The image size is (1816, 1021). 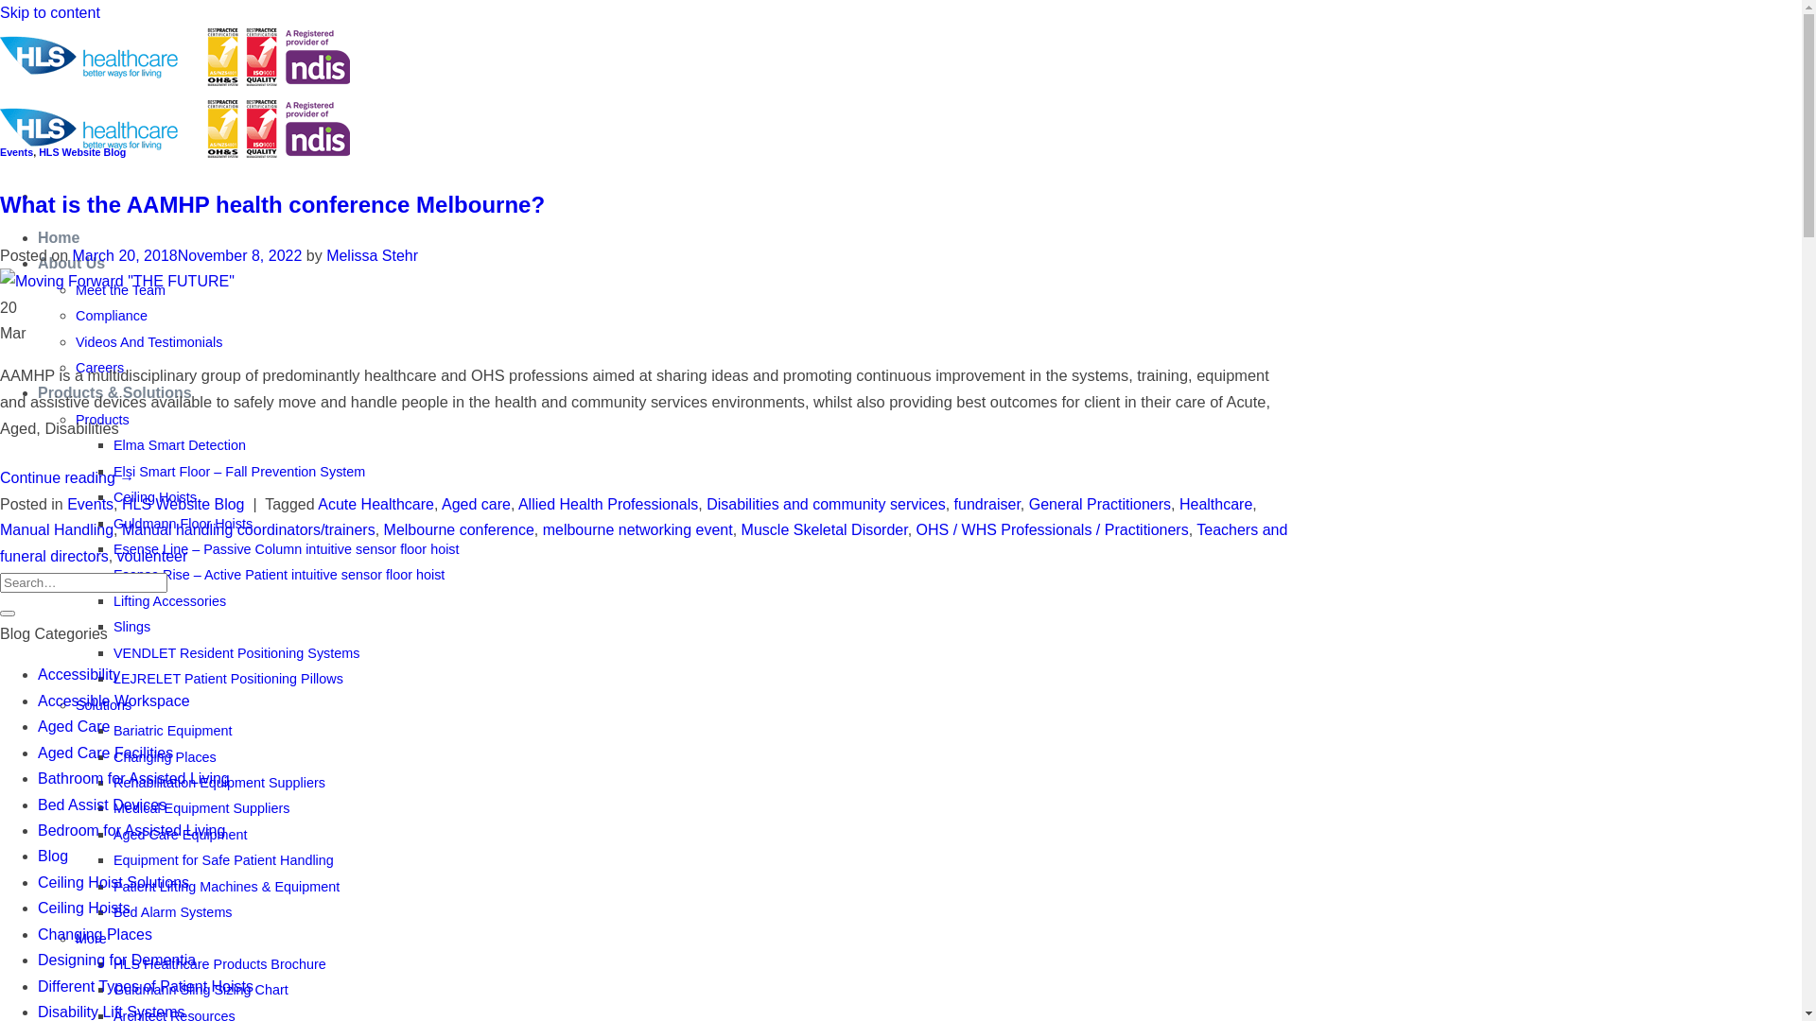 What do you see at coordinates (460, 529) in the screenshot?
I see `Melbourne conference` at bounding box center [460, 529].